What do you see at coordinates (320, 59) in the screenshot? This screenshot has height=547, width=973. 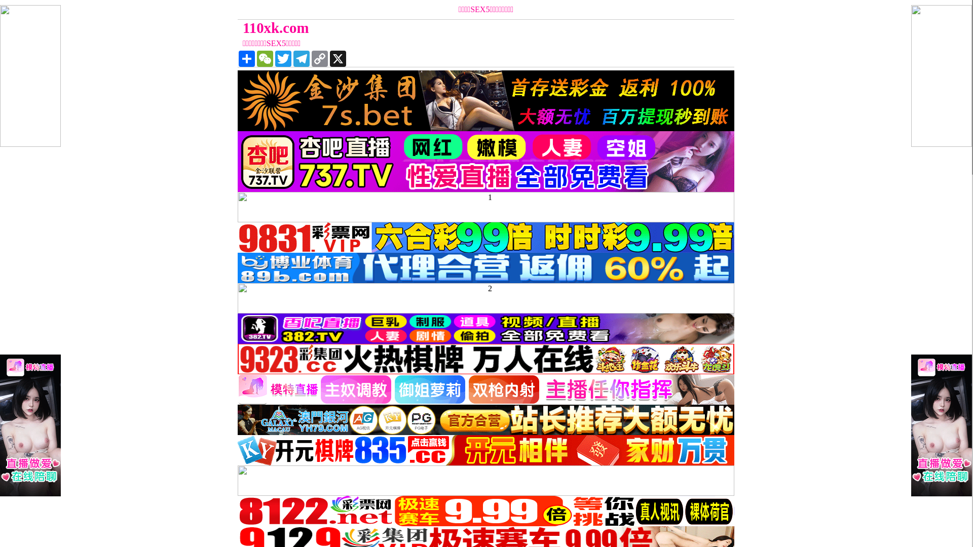 I see `Copy Link` at bounding box center [320, 59].